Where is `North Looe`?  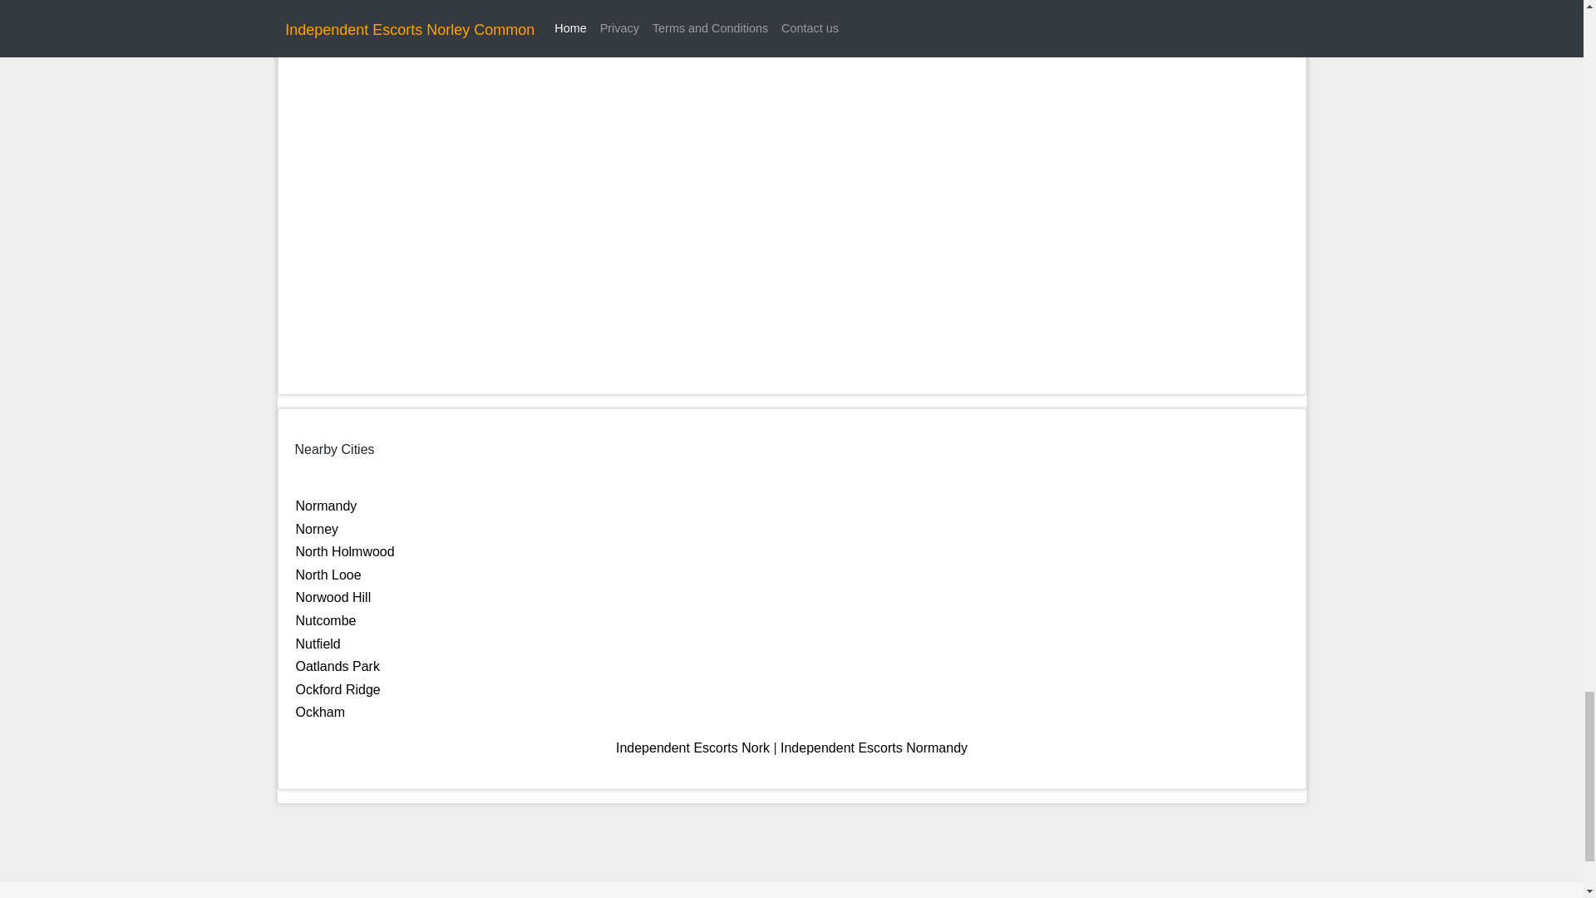
North Looe is located at coordinates (328, 574).